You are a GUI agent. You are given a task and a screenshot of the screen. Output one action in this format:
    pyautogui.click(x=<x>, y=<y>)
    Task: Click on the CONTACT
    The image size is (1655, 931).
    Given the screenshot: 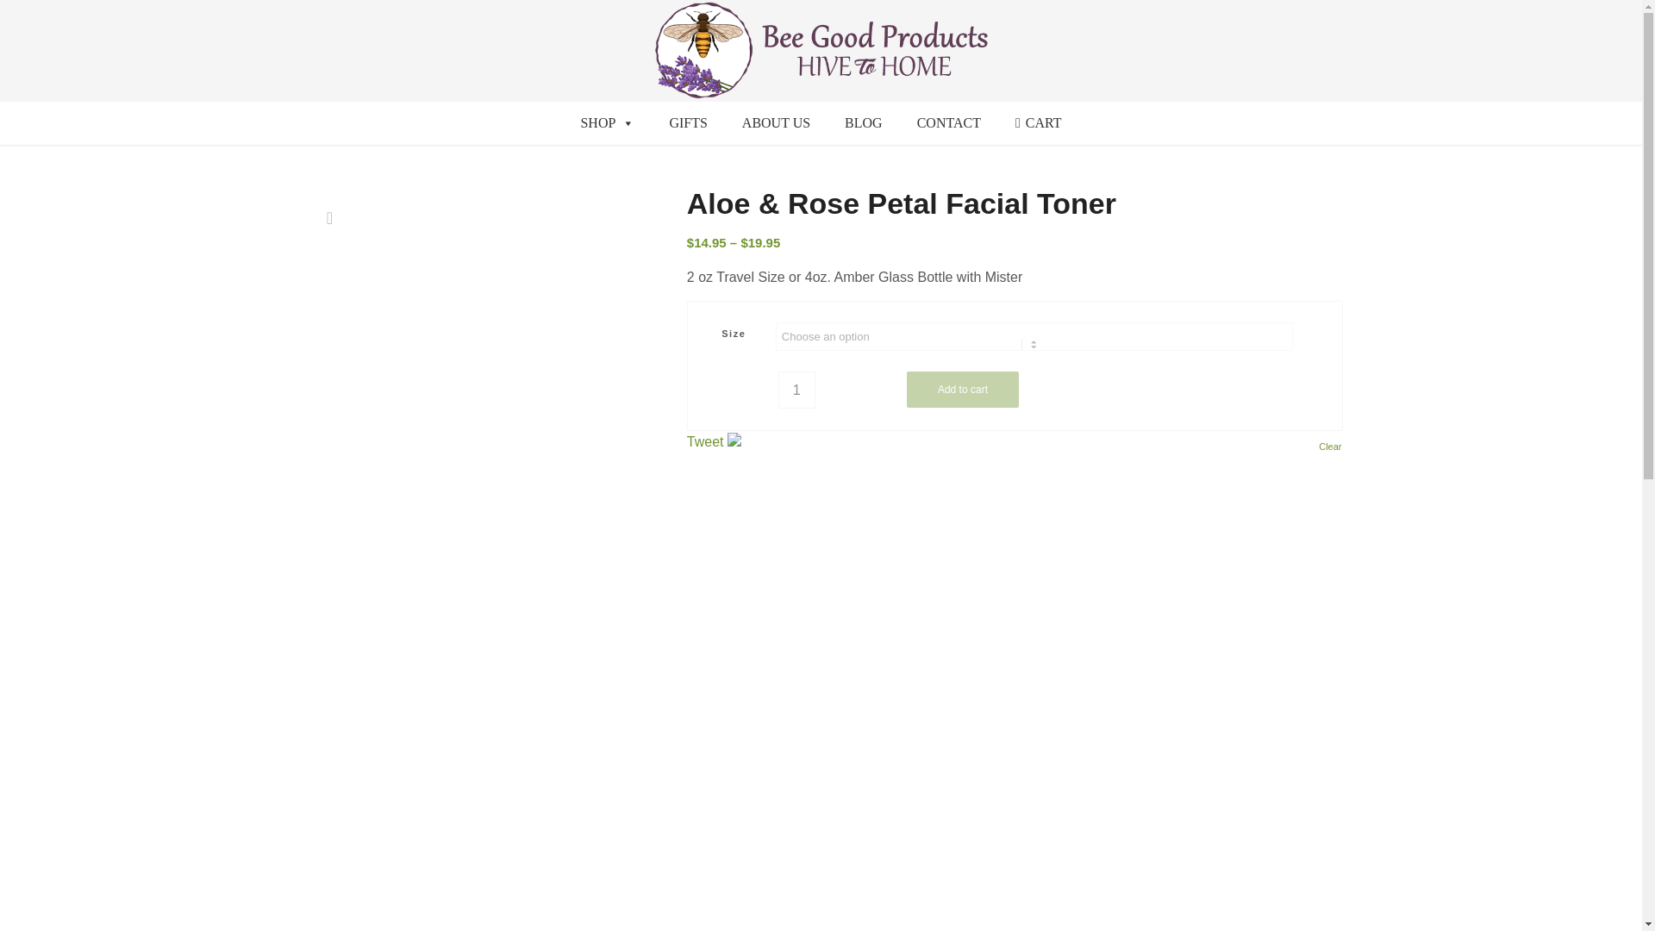 What is the action you would take?
    pyautogui.click(x=948, y=122)
    